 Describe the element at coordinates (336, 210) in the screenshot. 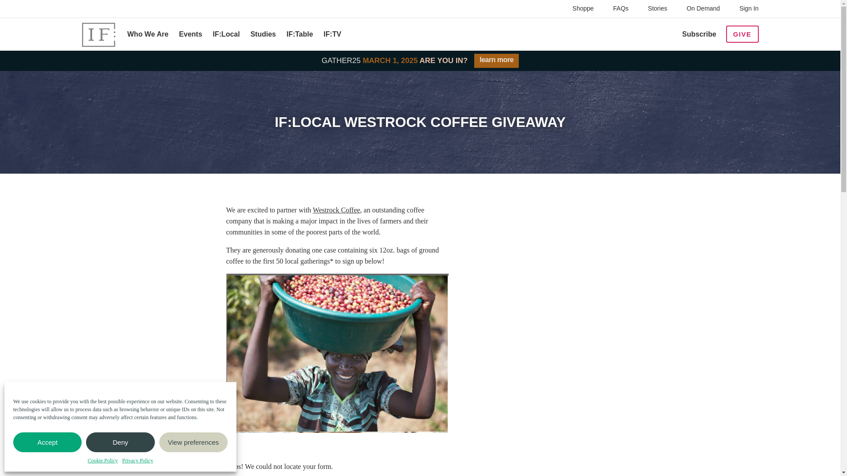

I see `Westrock` at that location.